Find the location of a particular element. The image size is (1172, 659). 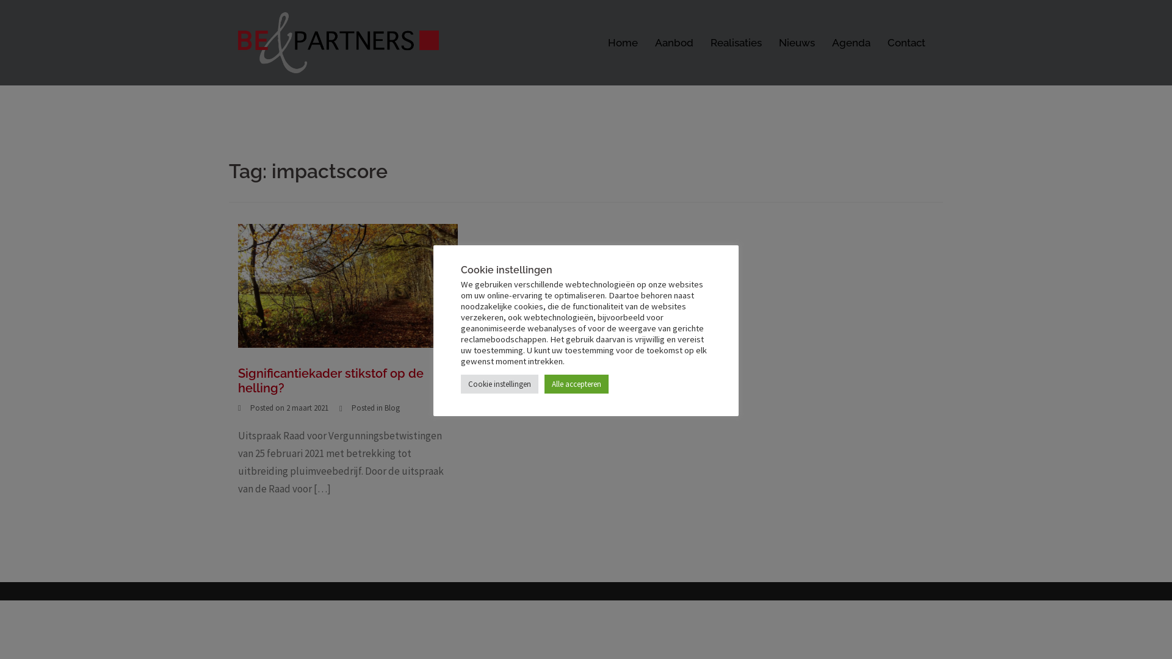

be-partners is located at coordinates (338, 41).